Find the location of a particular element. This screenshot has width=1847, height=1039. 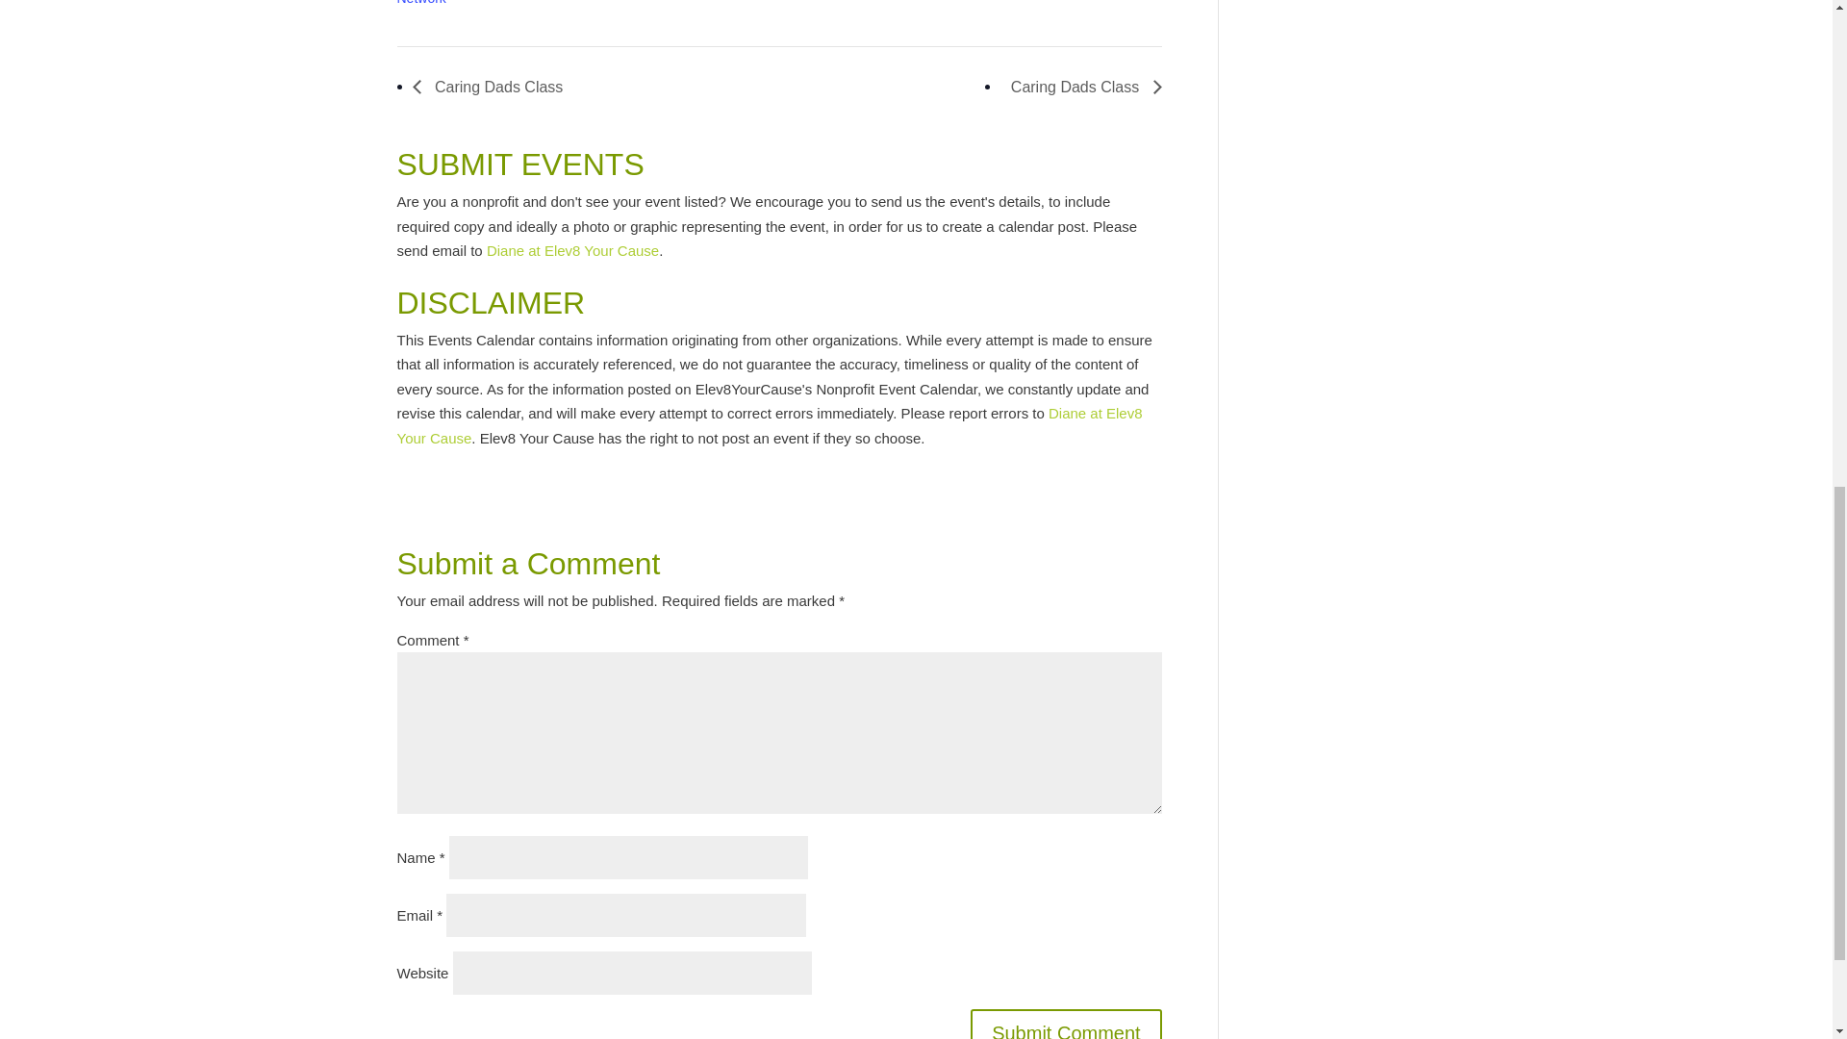

Diane at Elev8 Your Cause is located at coordinates (573, 250).